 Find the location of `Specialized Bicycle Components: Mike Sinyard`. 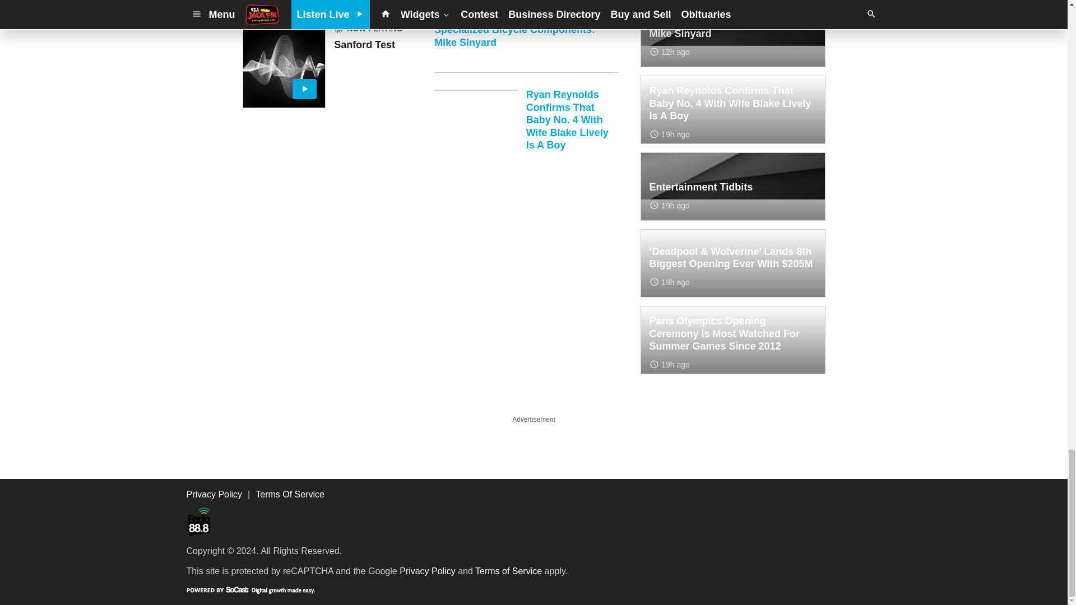

Specialized Bicycle Components: Mike Sinyard is located at coordinates (526, 48).